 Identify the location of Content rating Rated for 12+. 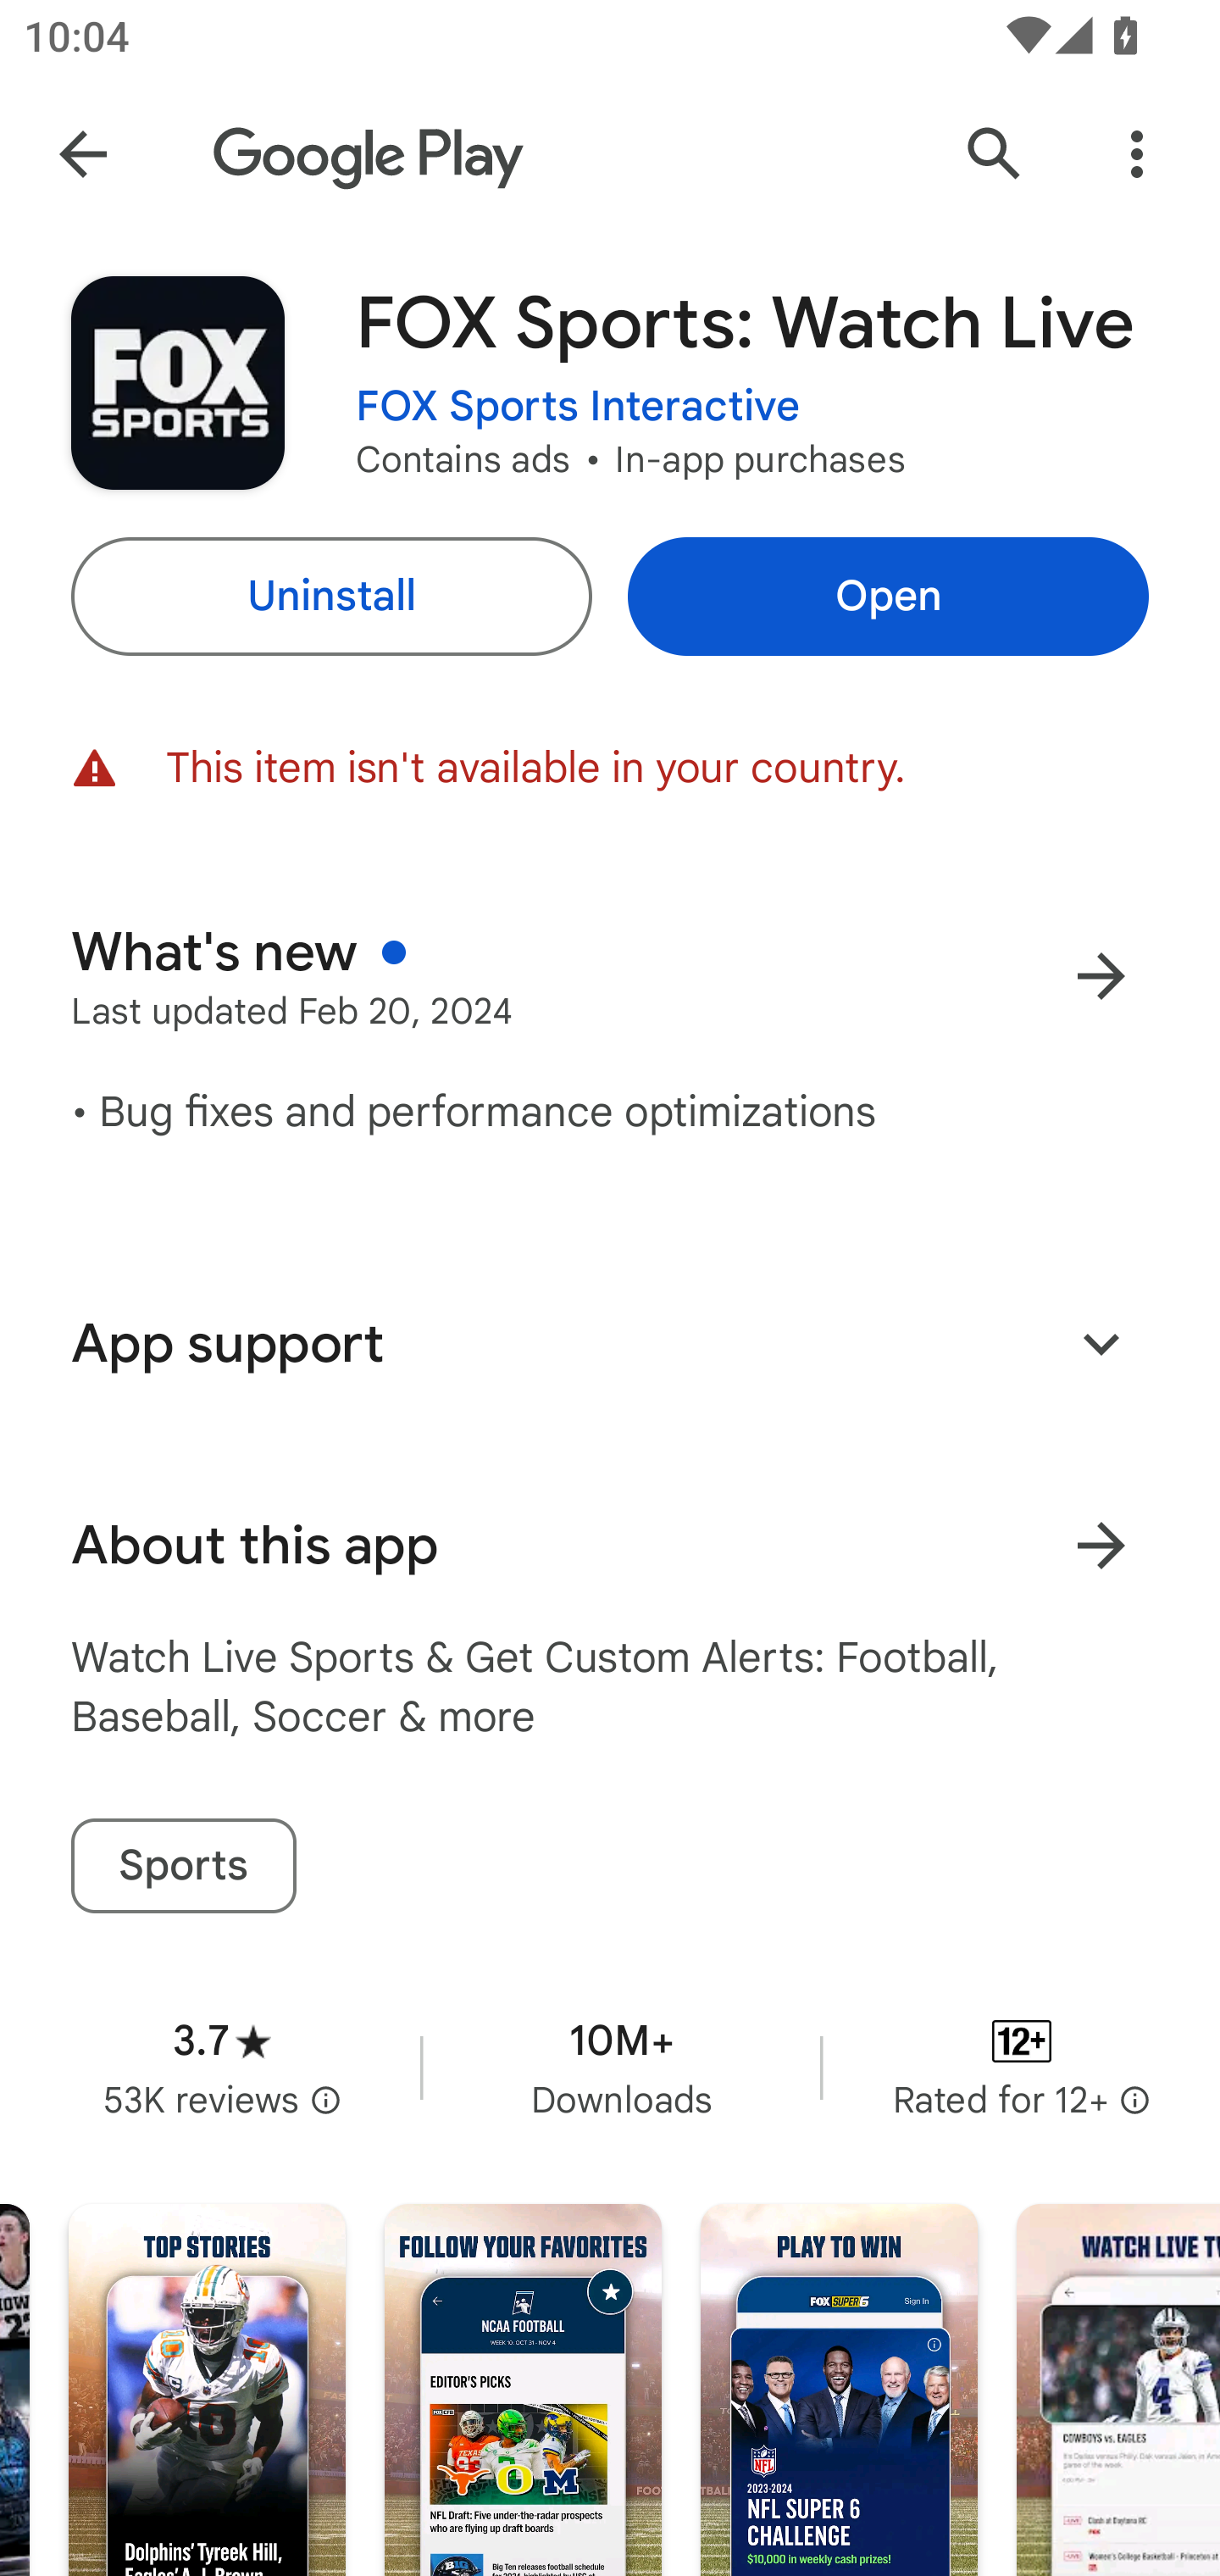
(1022, 2067).